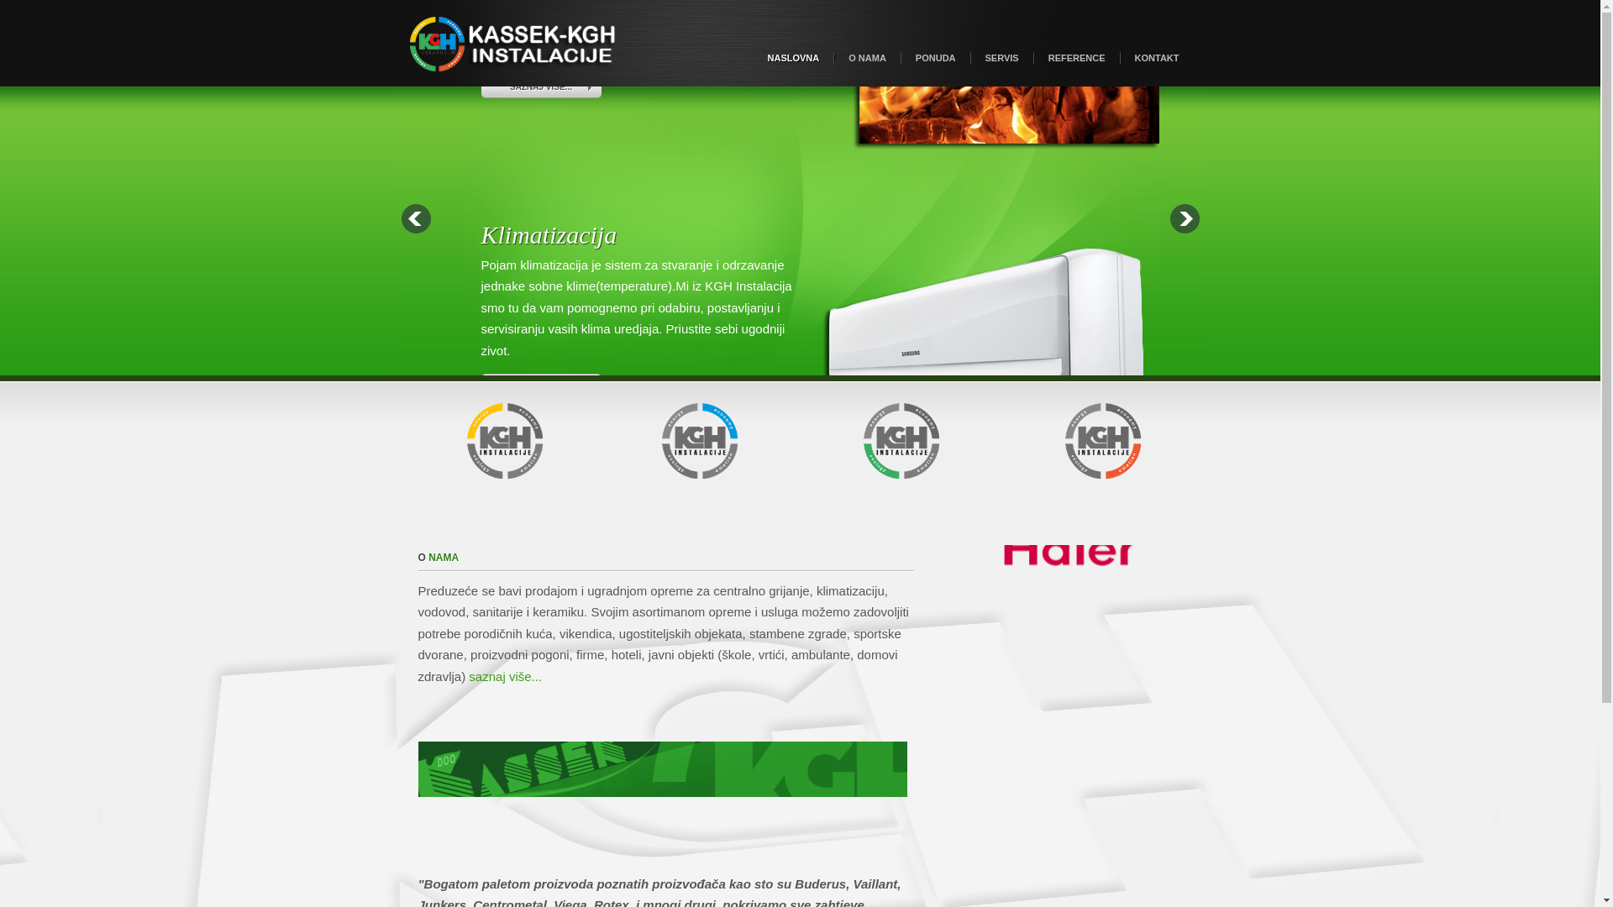  Describe the element at coordinates (867, 59) in the screenshot. I see `O NAMA` at that location.